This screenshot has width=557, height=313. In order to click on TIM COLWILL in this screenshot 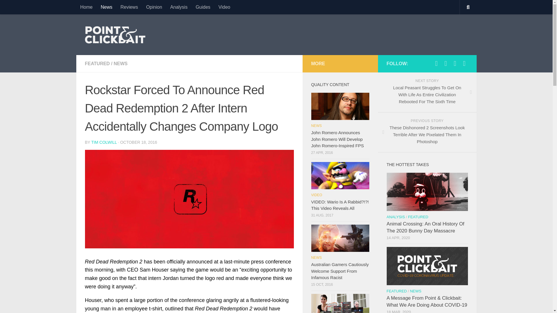, I will do `click(104, 142)`.